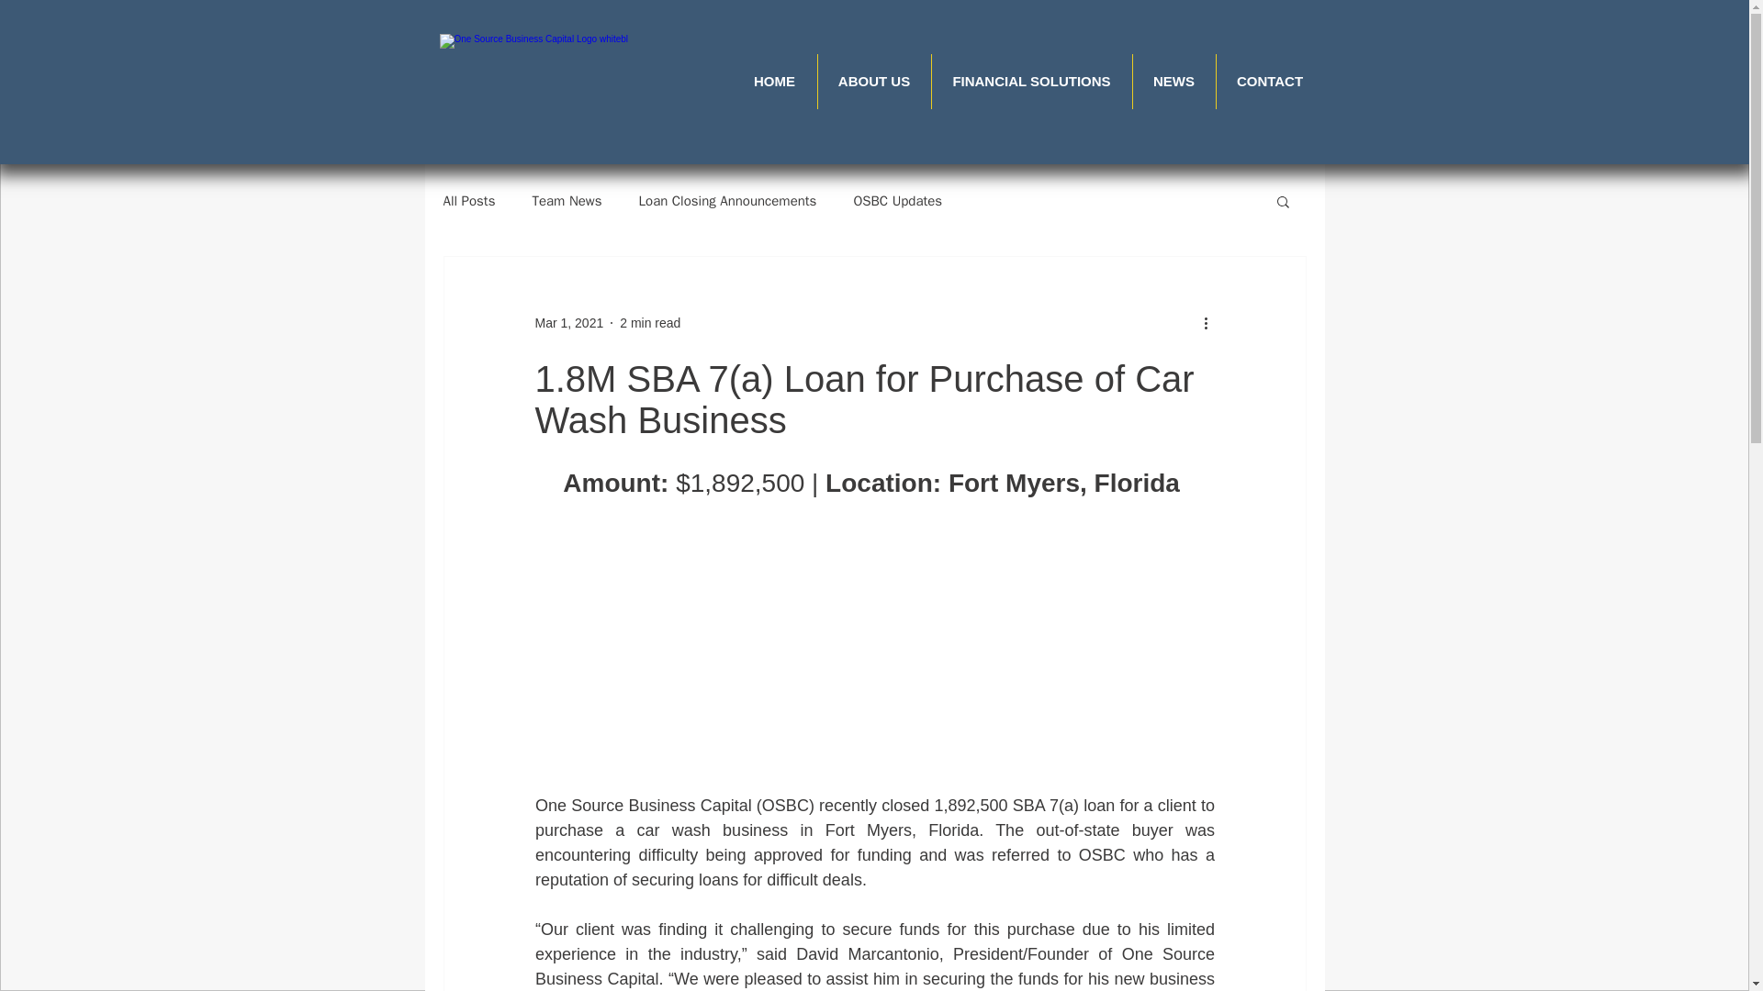 The image size is (1763, 991). I want to click on ABOUT US, so click(874, 81).